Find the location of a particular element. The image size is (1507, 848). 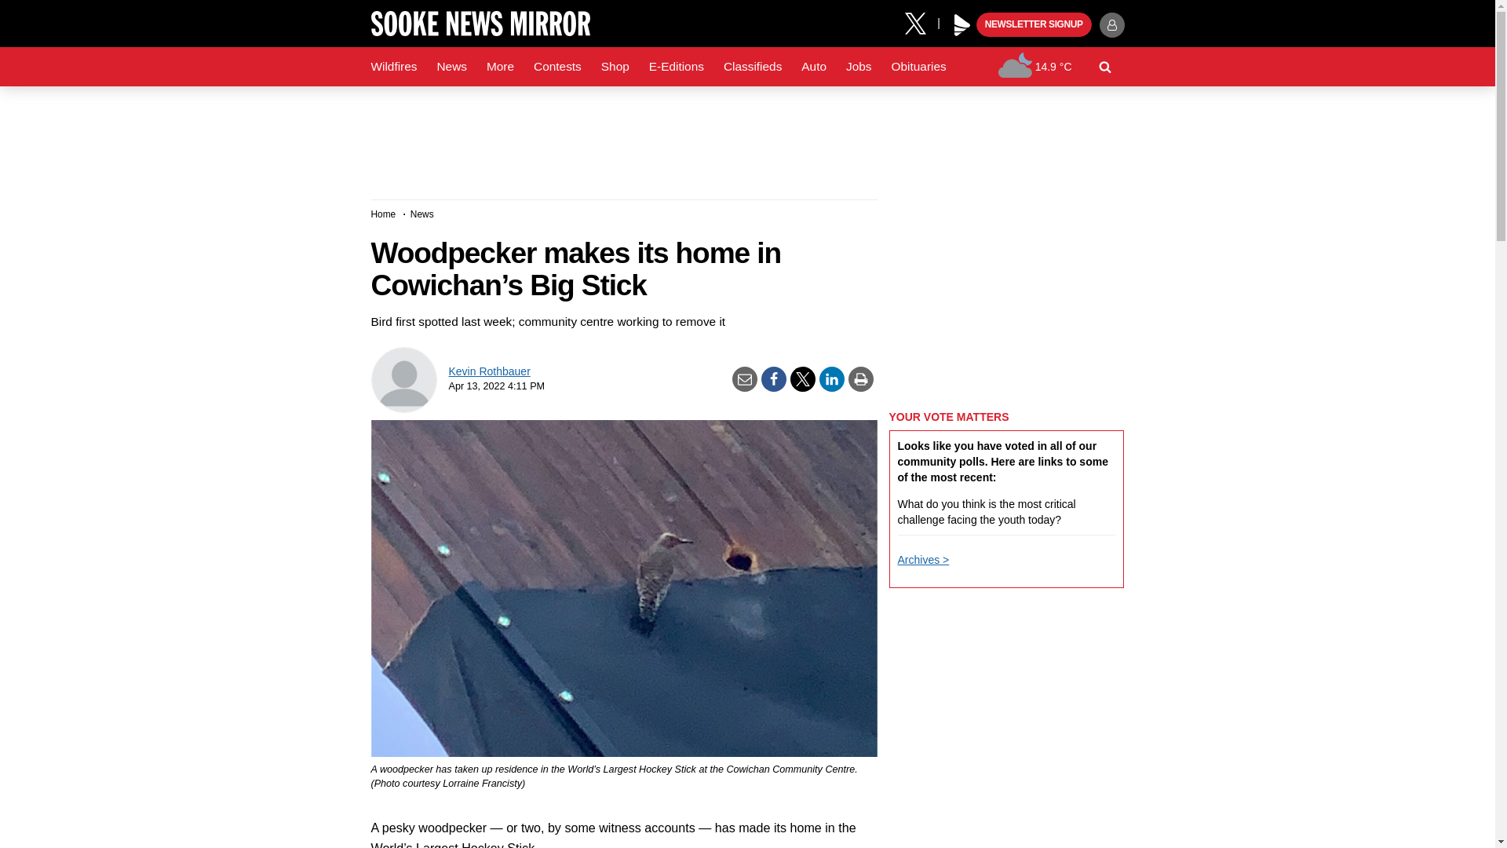

News is located at coordinates (451, 67).